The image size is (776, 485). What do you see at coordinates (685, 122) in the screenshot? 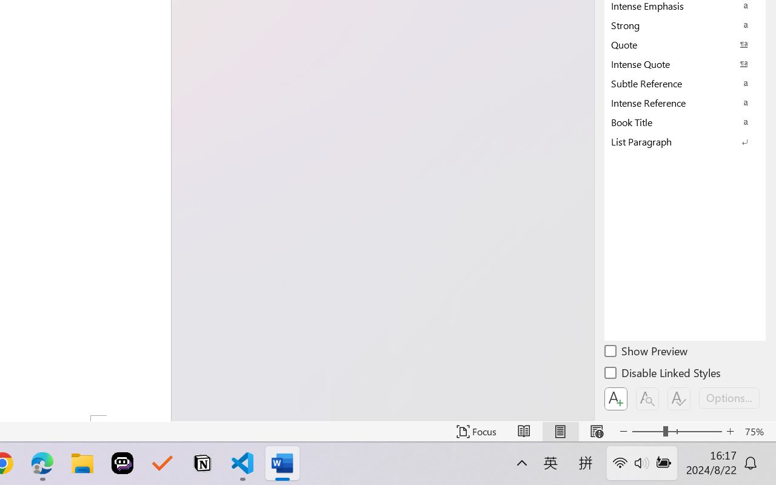
I see `Book Title` at bounding box center [685, 122].